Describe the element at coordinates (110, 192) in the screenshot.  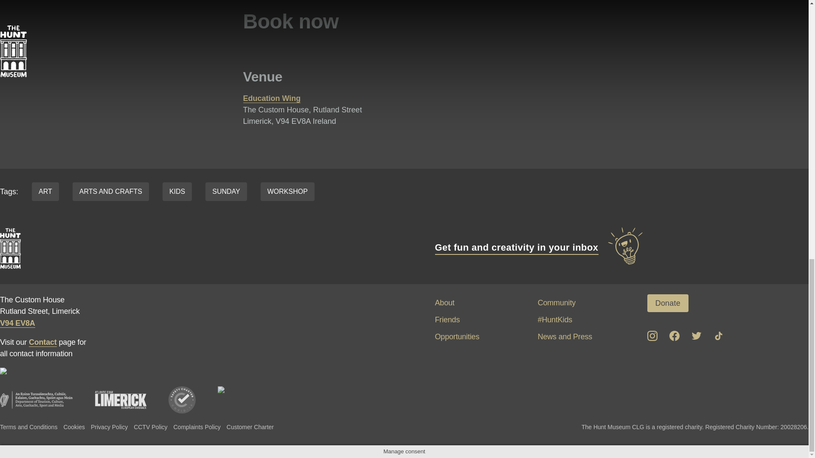
I see `ARTS AND CRAFTS` at that location.